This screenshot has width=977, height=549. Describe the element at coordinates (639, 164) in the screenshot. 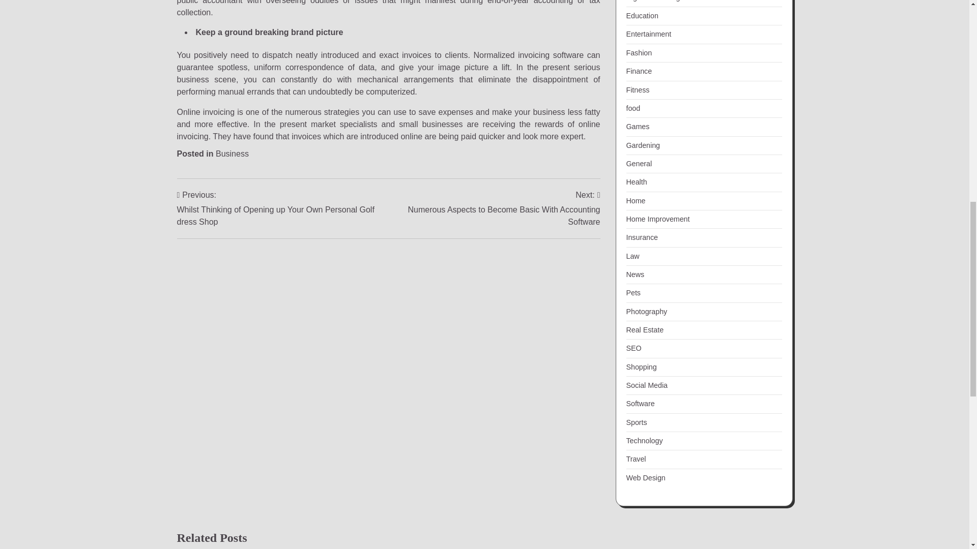

I see `General` at that location.